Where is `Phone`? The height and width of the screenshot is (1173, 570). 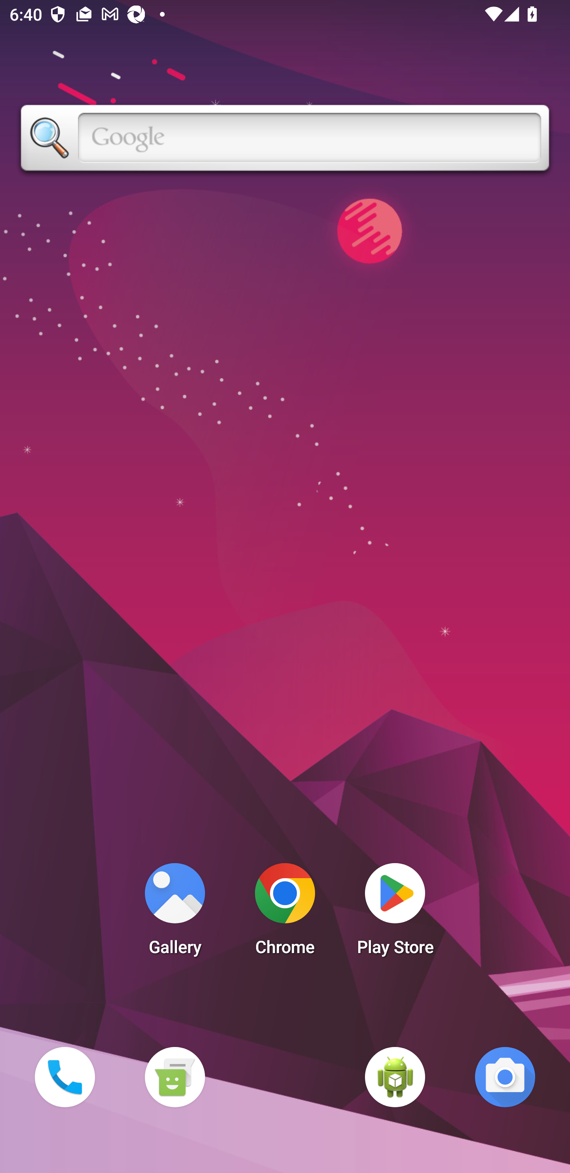 Phone is located at coordinates (65, 1077).